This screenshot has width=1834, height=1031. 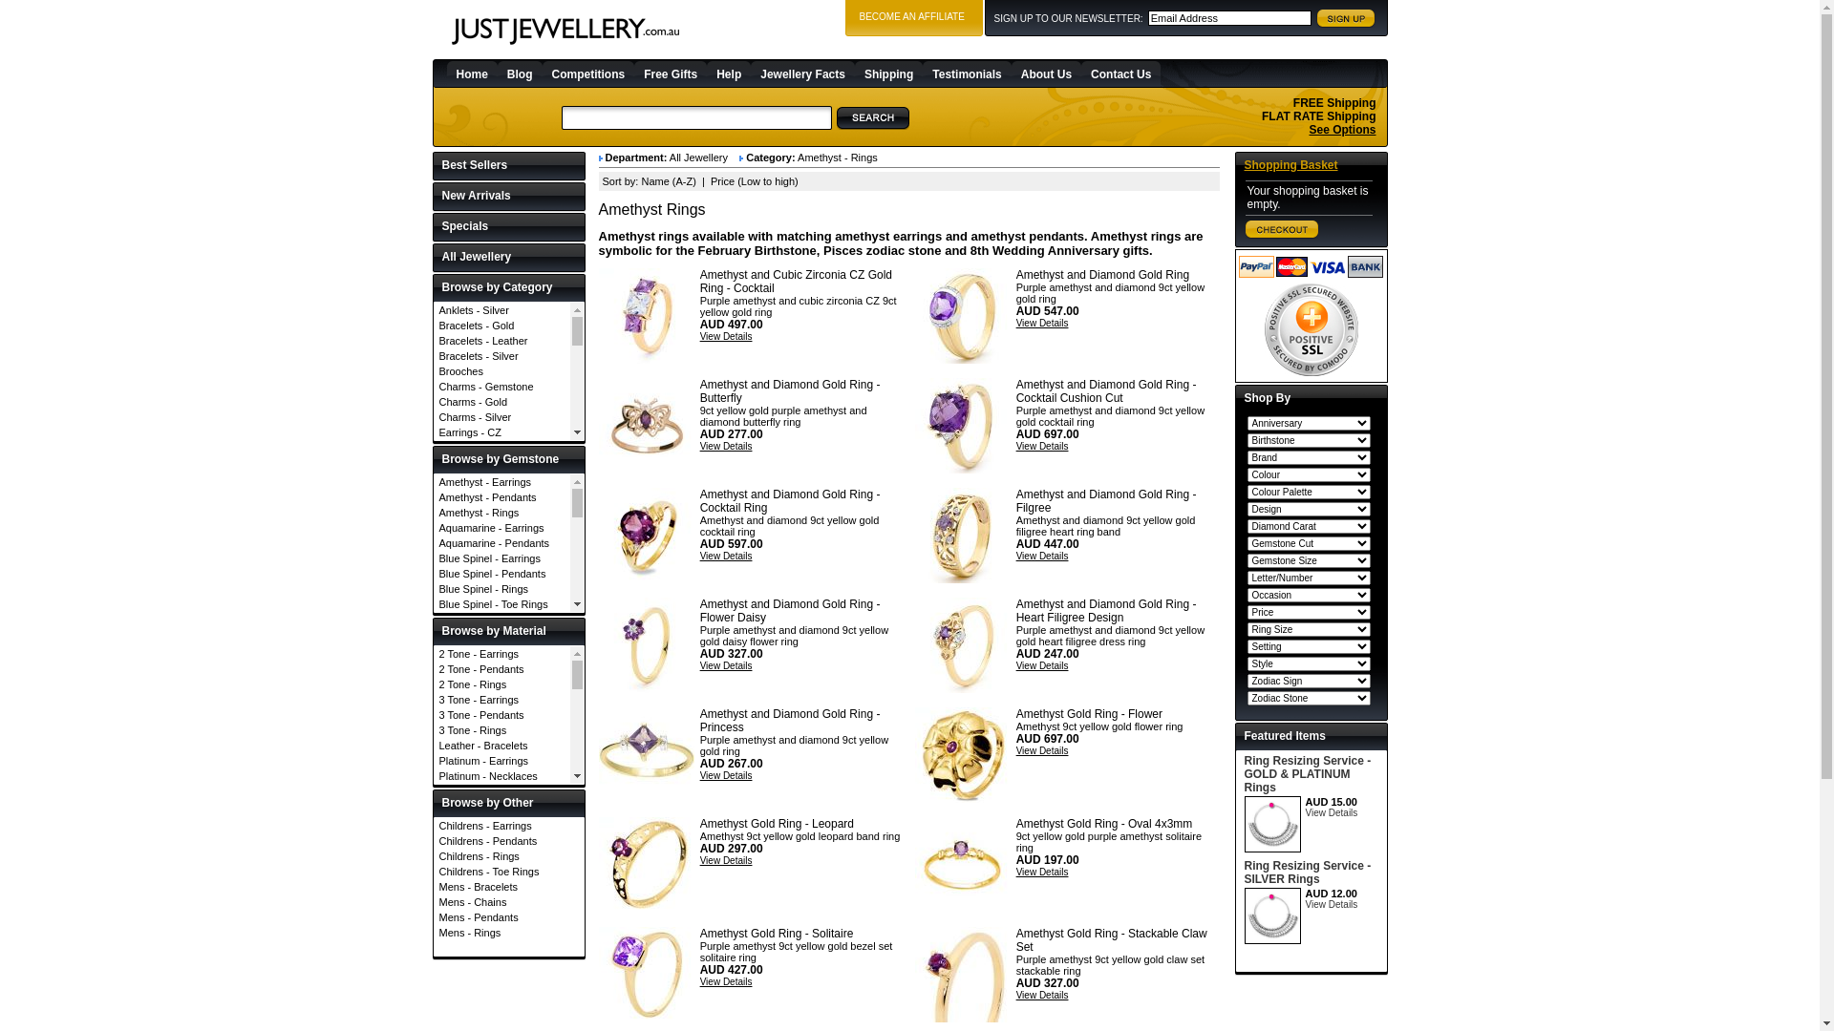 What do you see at coordinates (502, 524) in the screenshot?
I see `Earrings - Silver` at bounding box center [502, 524].